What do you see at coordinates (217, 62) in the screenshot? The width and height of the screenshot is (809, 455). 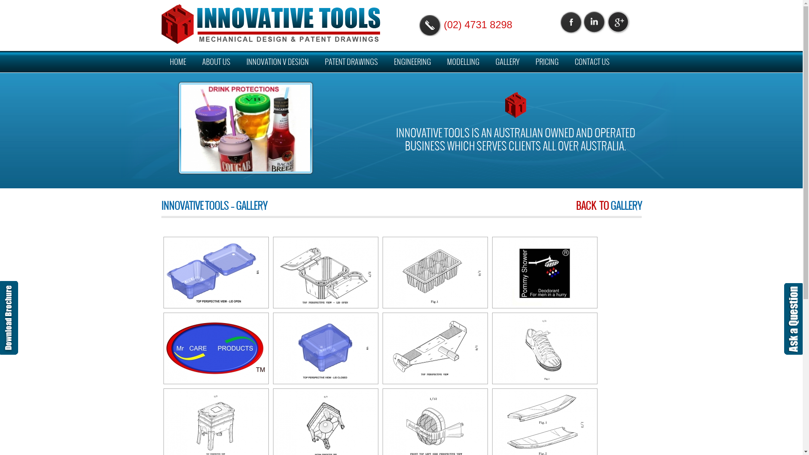 I see `ABOUT US` at bounding box center [217, 62].